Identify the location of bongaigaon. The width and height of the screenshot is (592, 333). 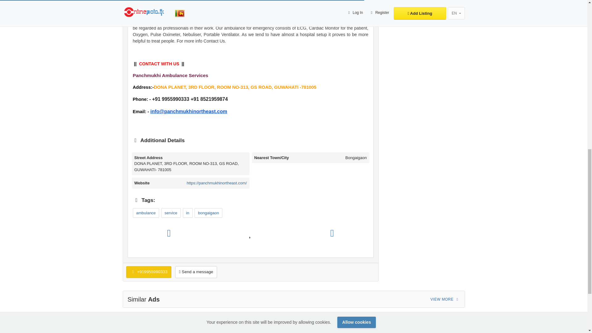
(208, 213).